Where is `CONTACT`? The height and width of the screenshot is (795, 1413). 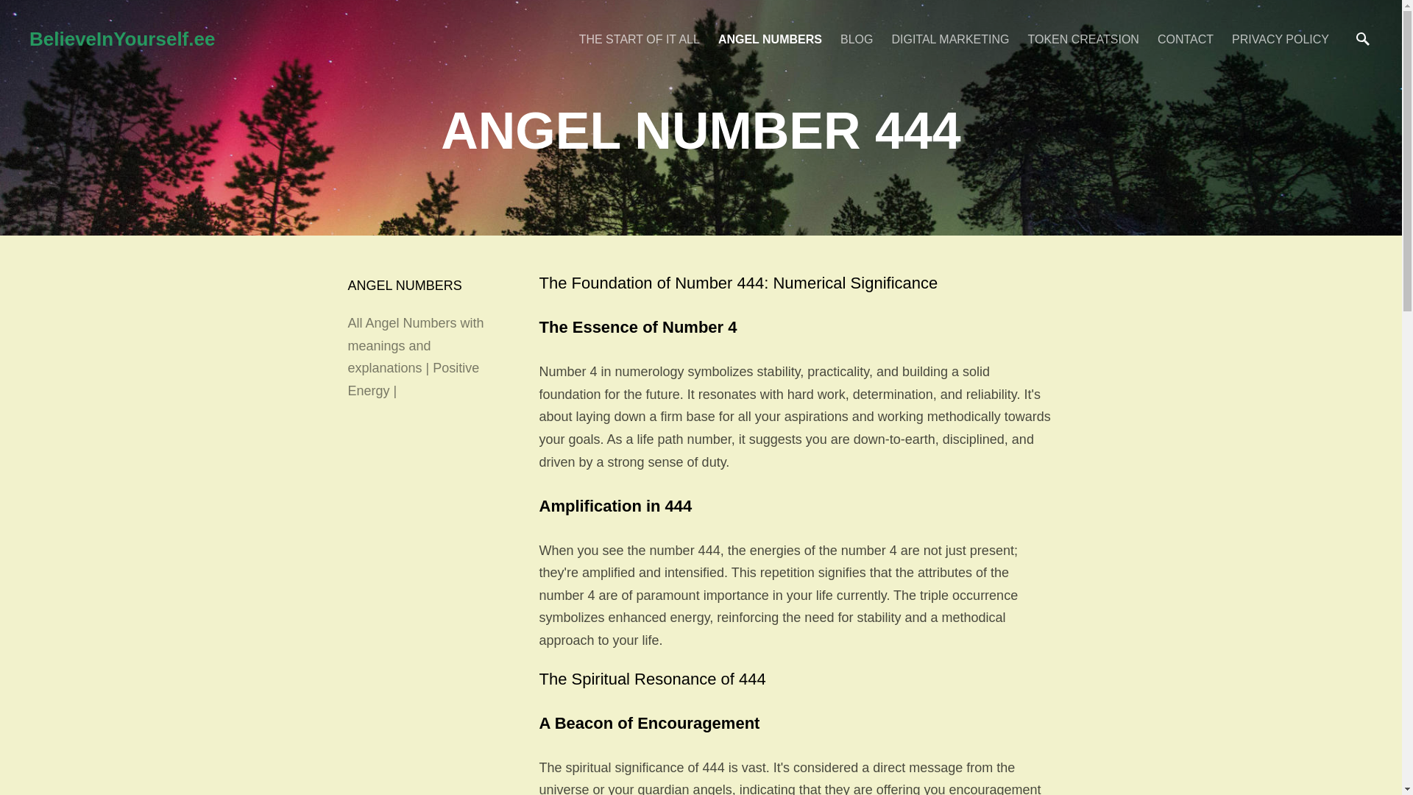
CONTACT is located at coordinates (1185, 38).